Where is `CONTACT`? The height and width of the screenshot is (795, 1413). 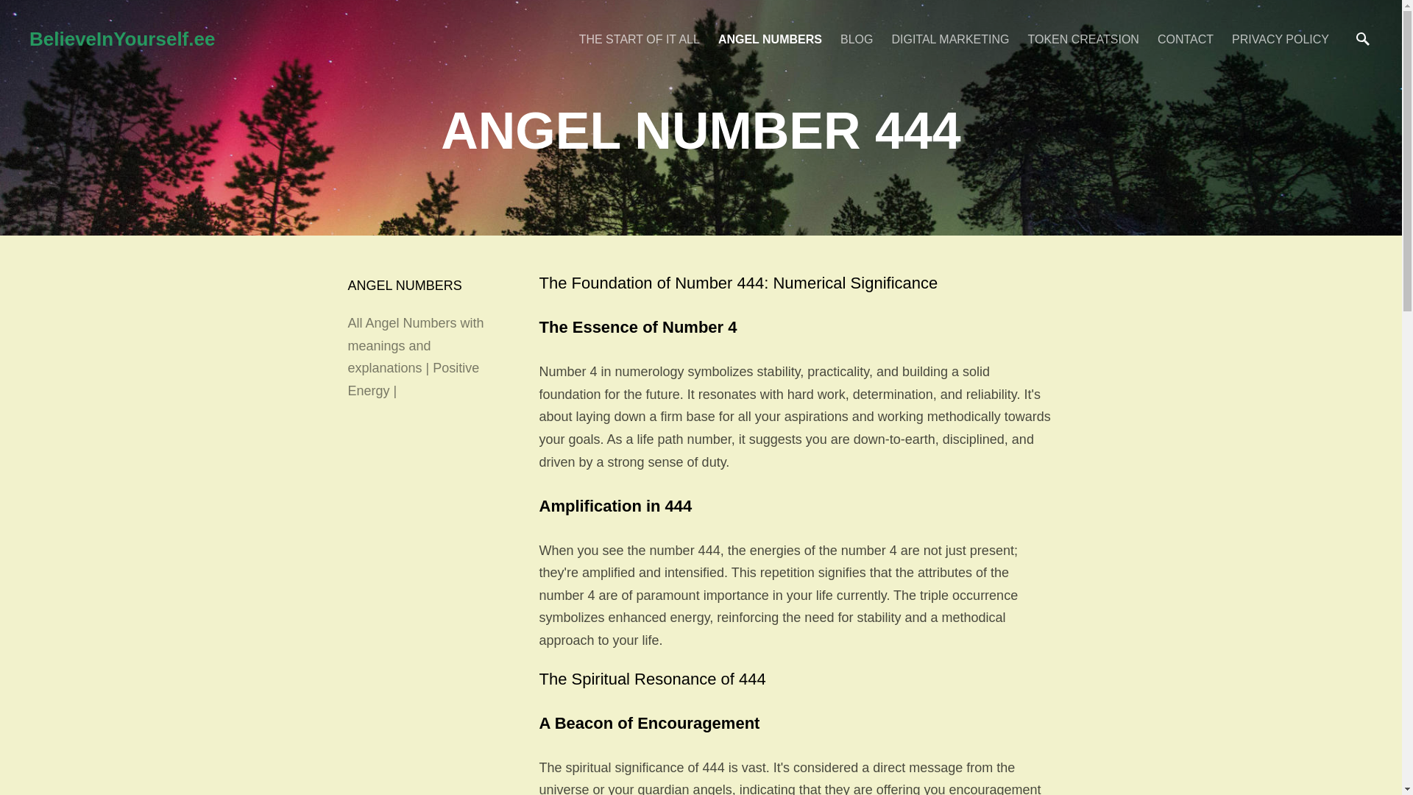
CONTACT is located at coordinates (1185, 38).